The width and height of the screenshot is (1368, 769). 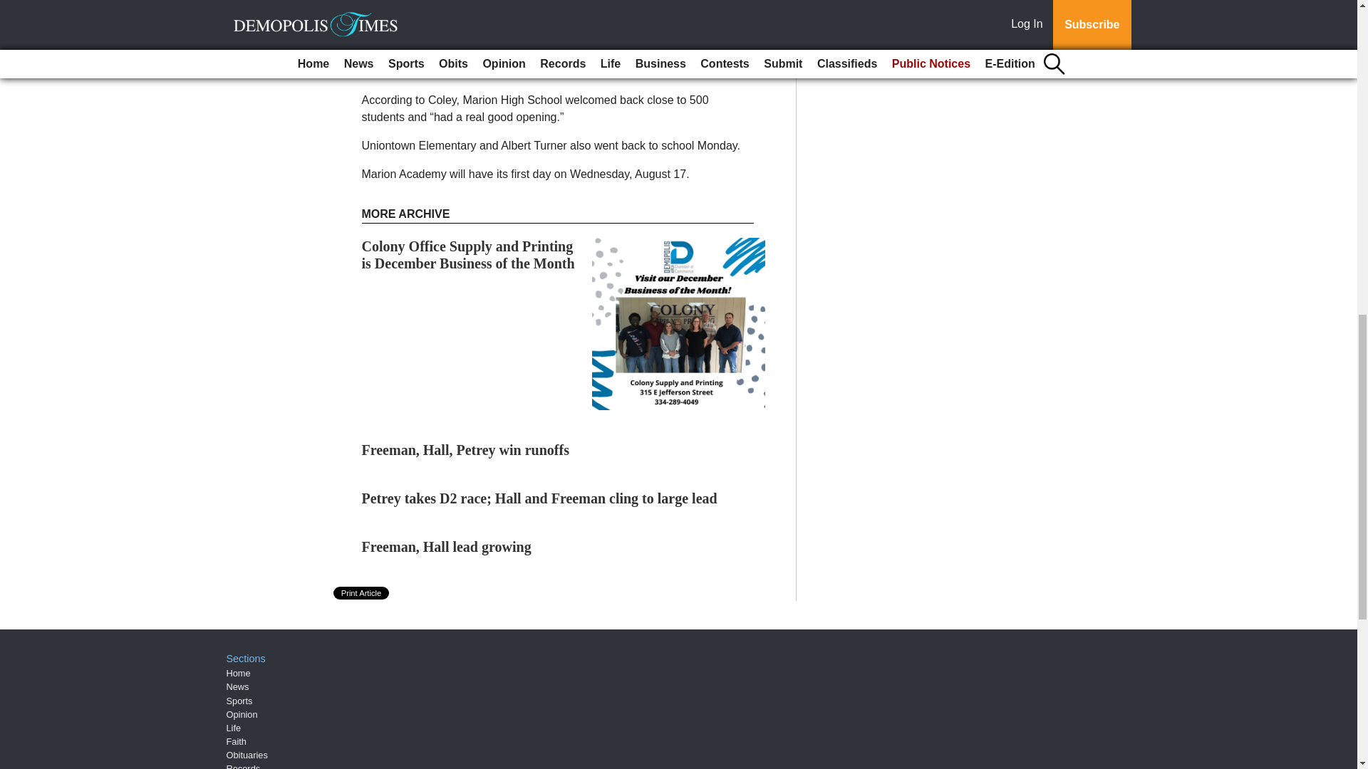 What do you see at coordinates (465, 450) in the screenshot?
I see `Freeman, Hall, Petrey win runoffs` at bounding box center [465, 450].